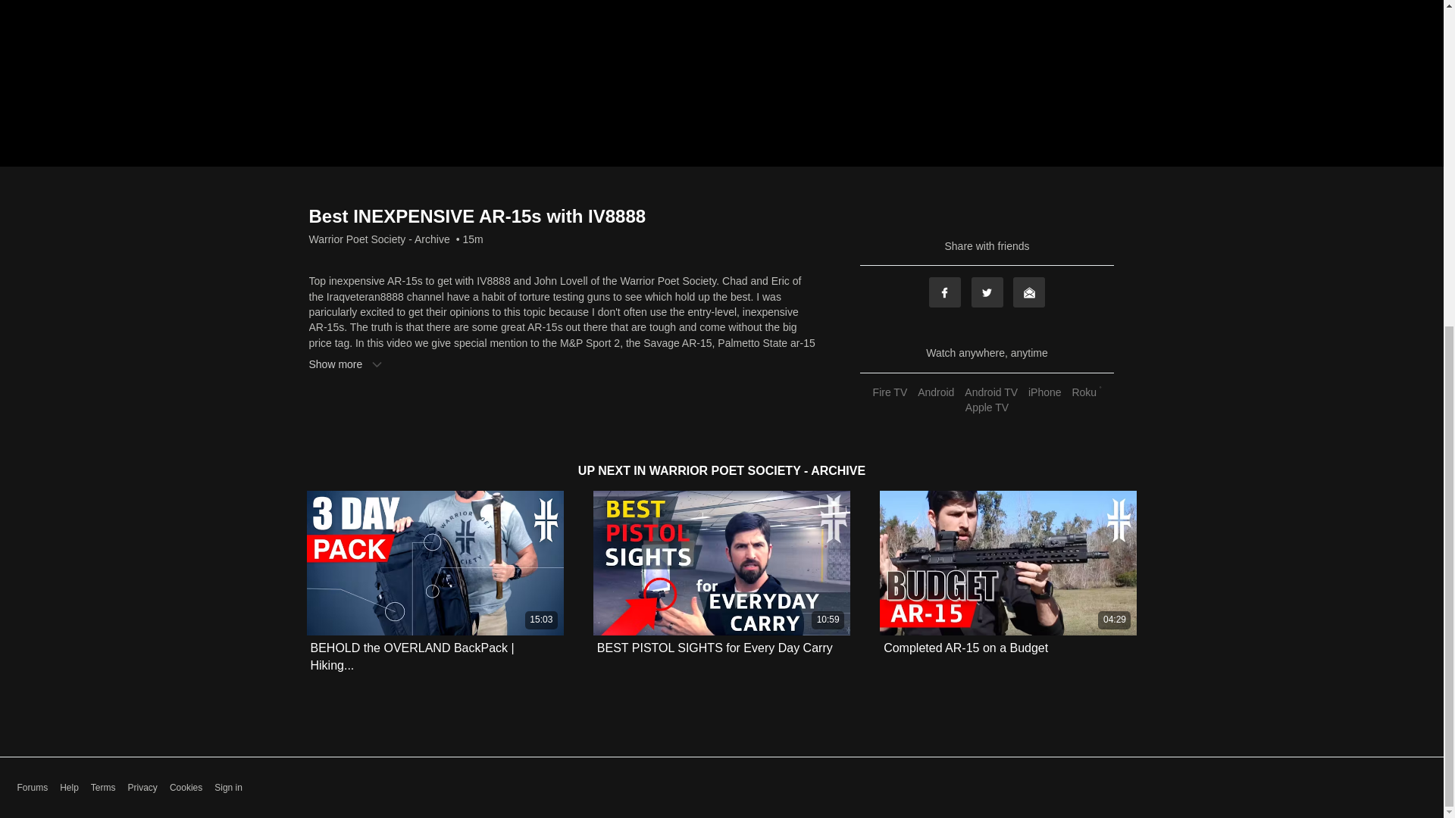 This screenshot has width=1455, height=818. What do you see at coordinates (935, 392) in the screenshot?
I see `Android` at bounding box center [935, 392].